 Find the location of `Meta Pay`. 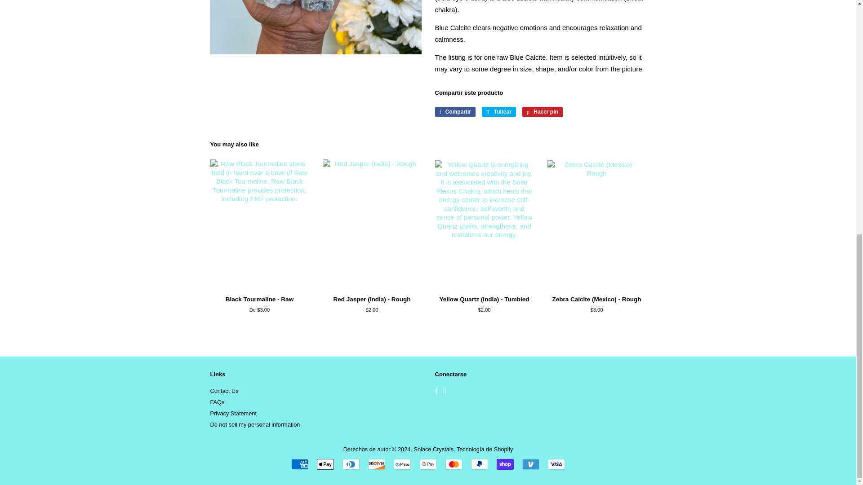

Meta Pay is located at coordinates (402, 464).